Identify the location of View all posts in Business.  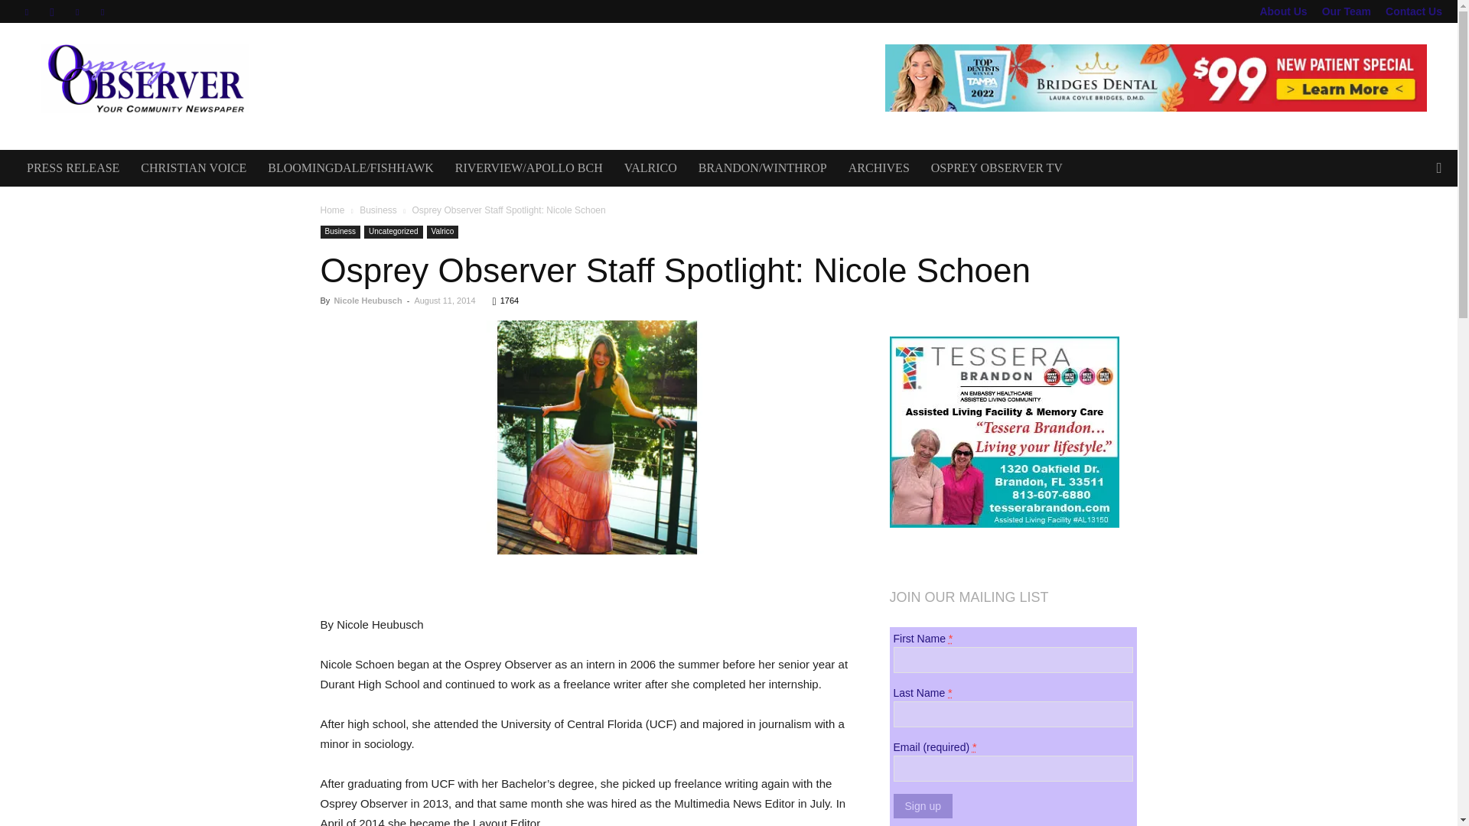
(378, 210).